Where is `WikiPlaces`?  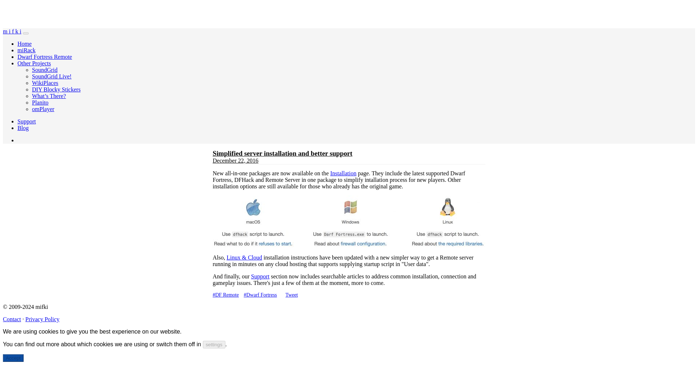
WikiPlaces is located at coordinates (45, 83).